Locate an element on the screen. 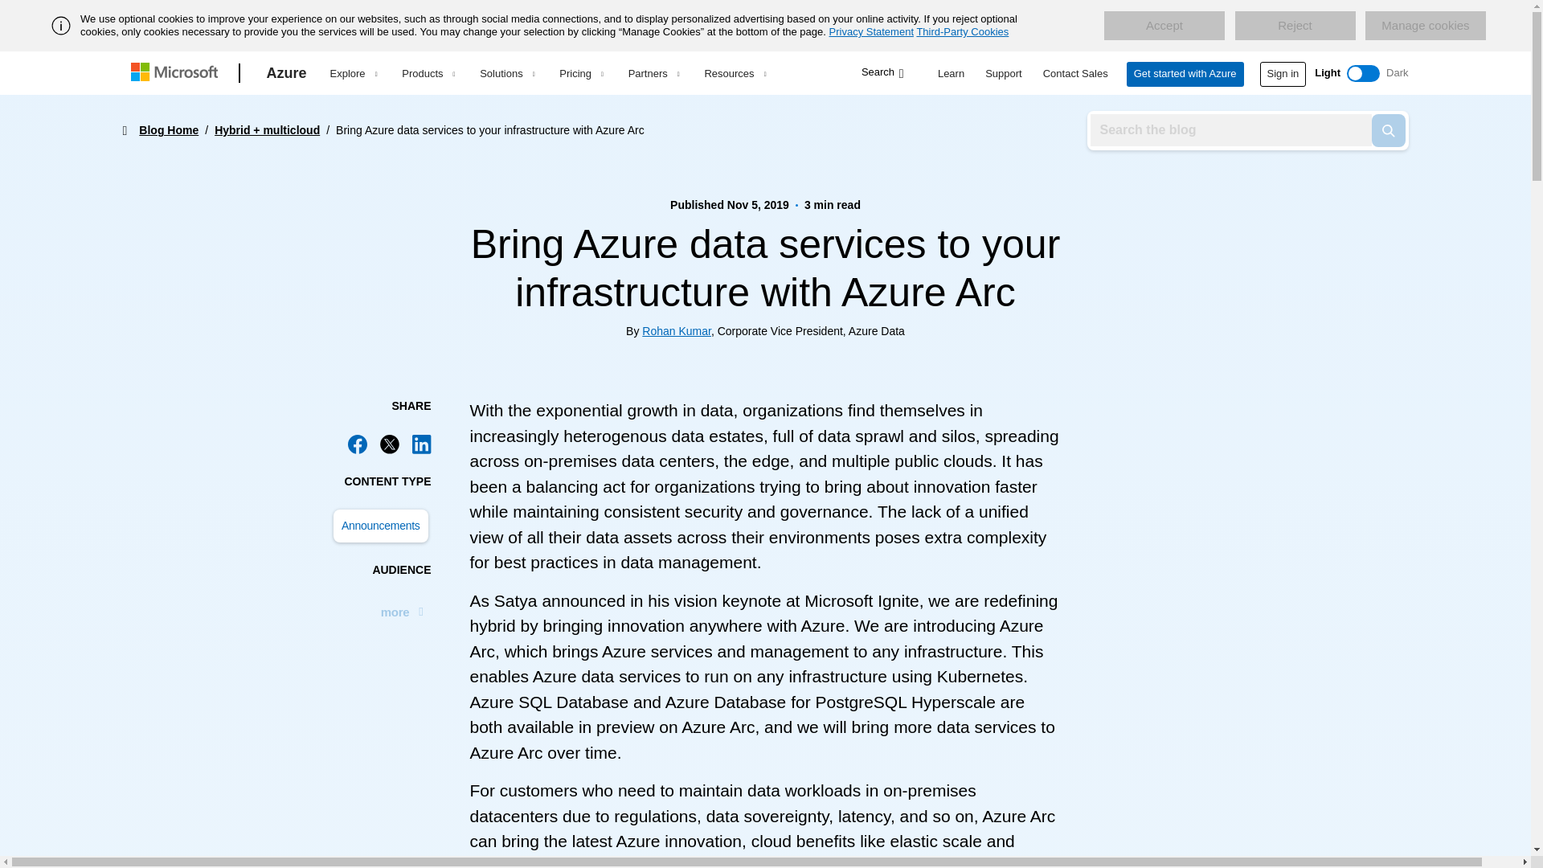 The image size is (1543, 868). Products is located at coordinates (428, 73).